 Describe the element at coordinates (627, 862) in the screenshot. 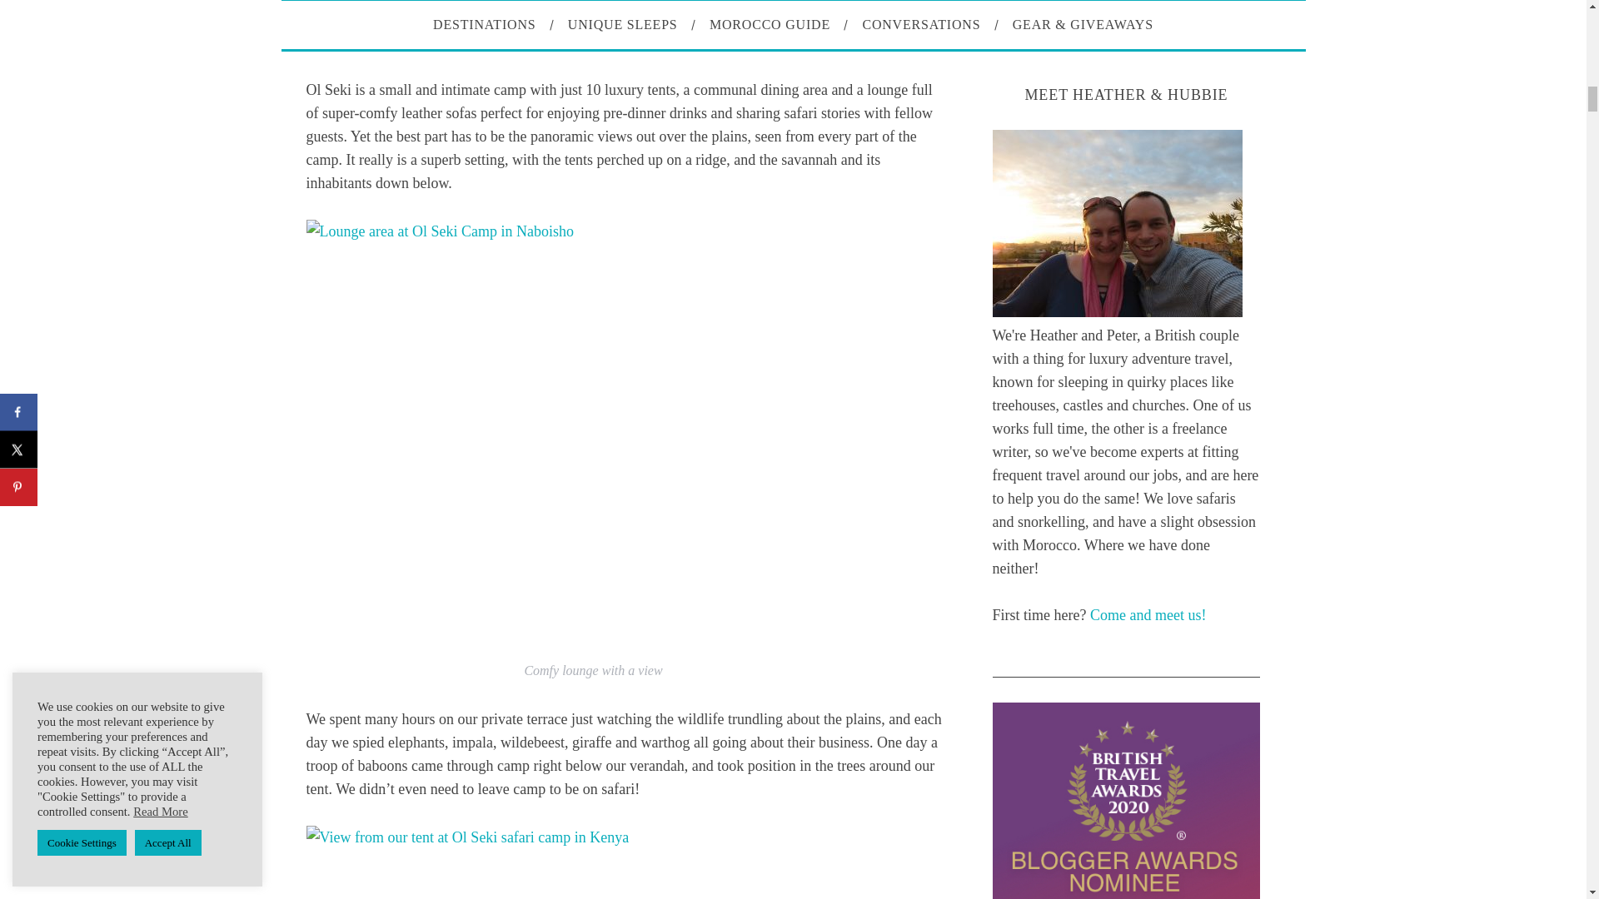

I see `View from our tent at Ol Seki safari camp in Kenya` at that location.